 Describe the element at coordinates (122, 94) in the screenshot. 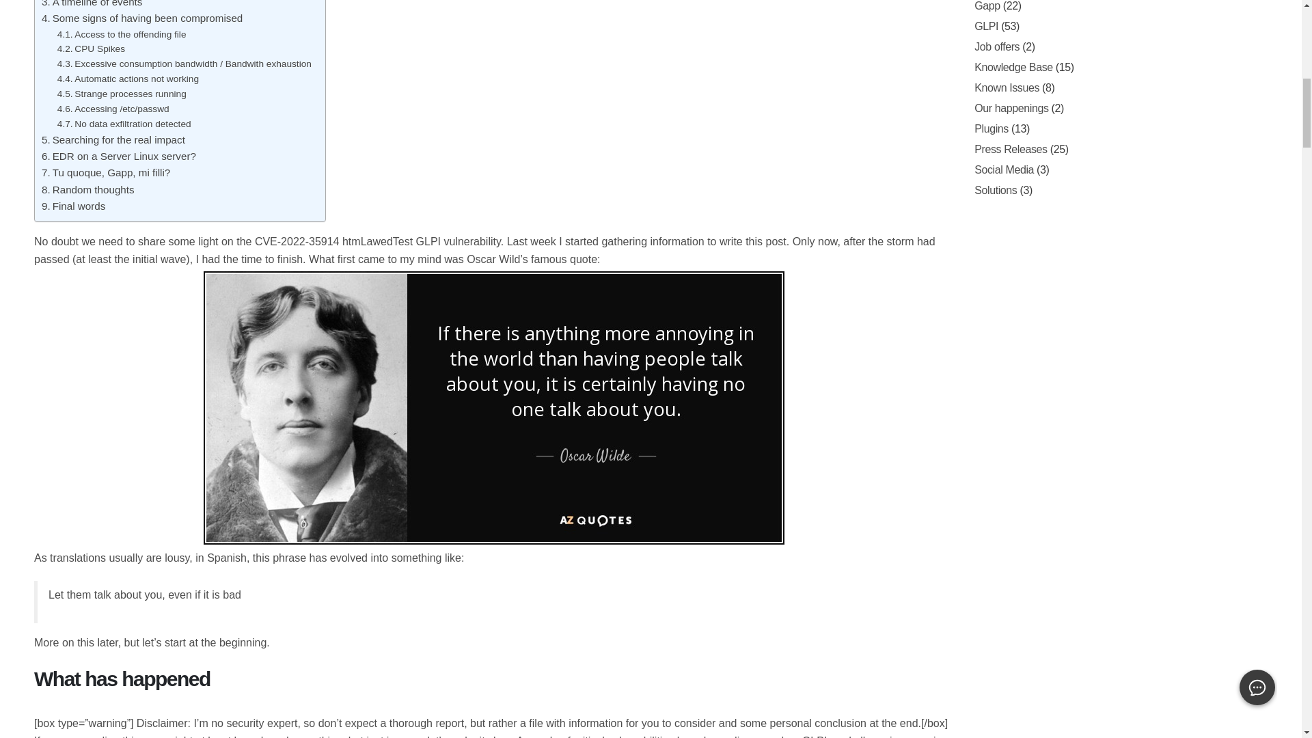

I see `Strange processes running` at that location.